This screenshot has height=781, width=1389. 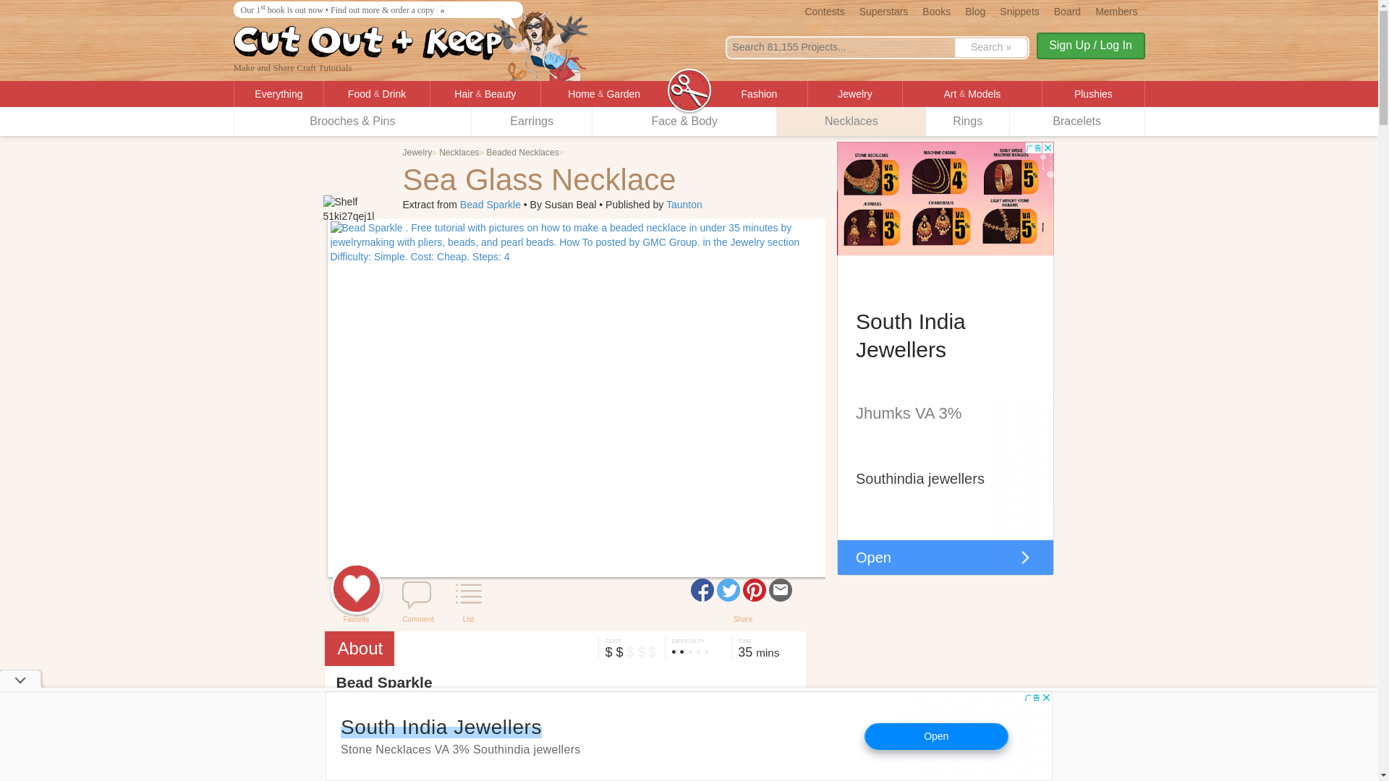 I want to click on Snippets, so click(x=1019, y=10).